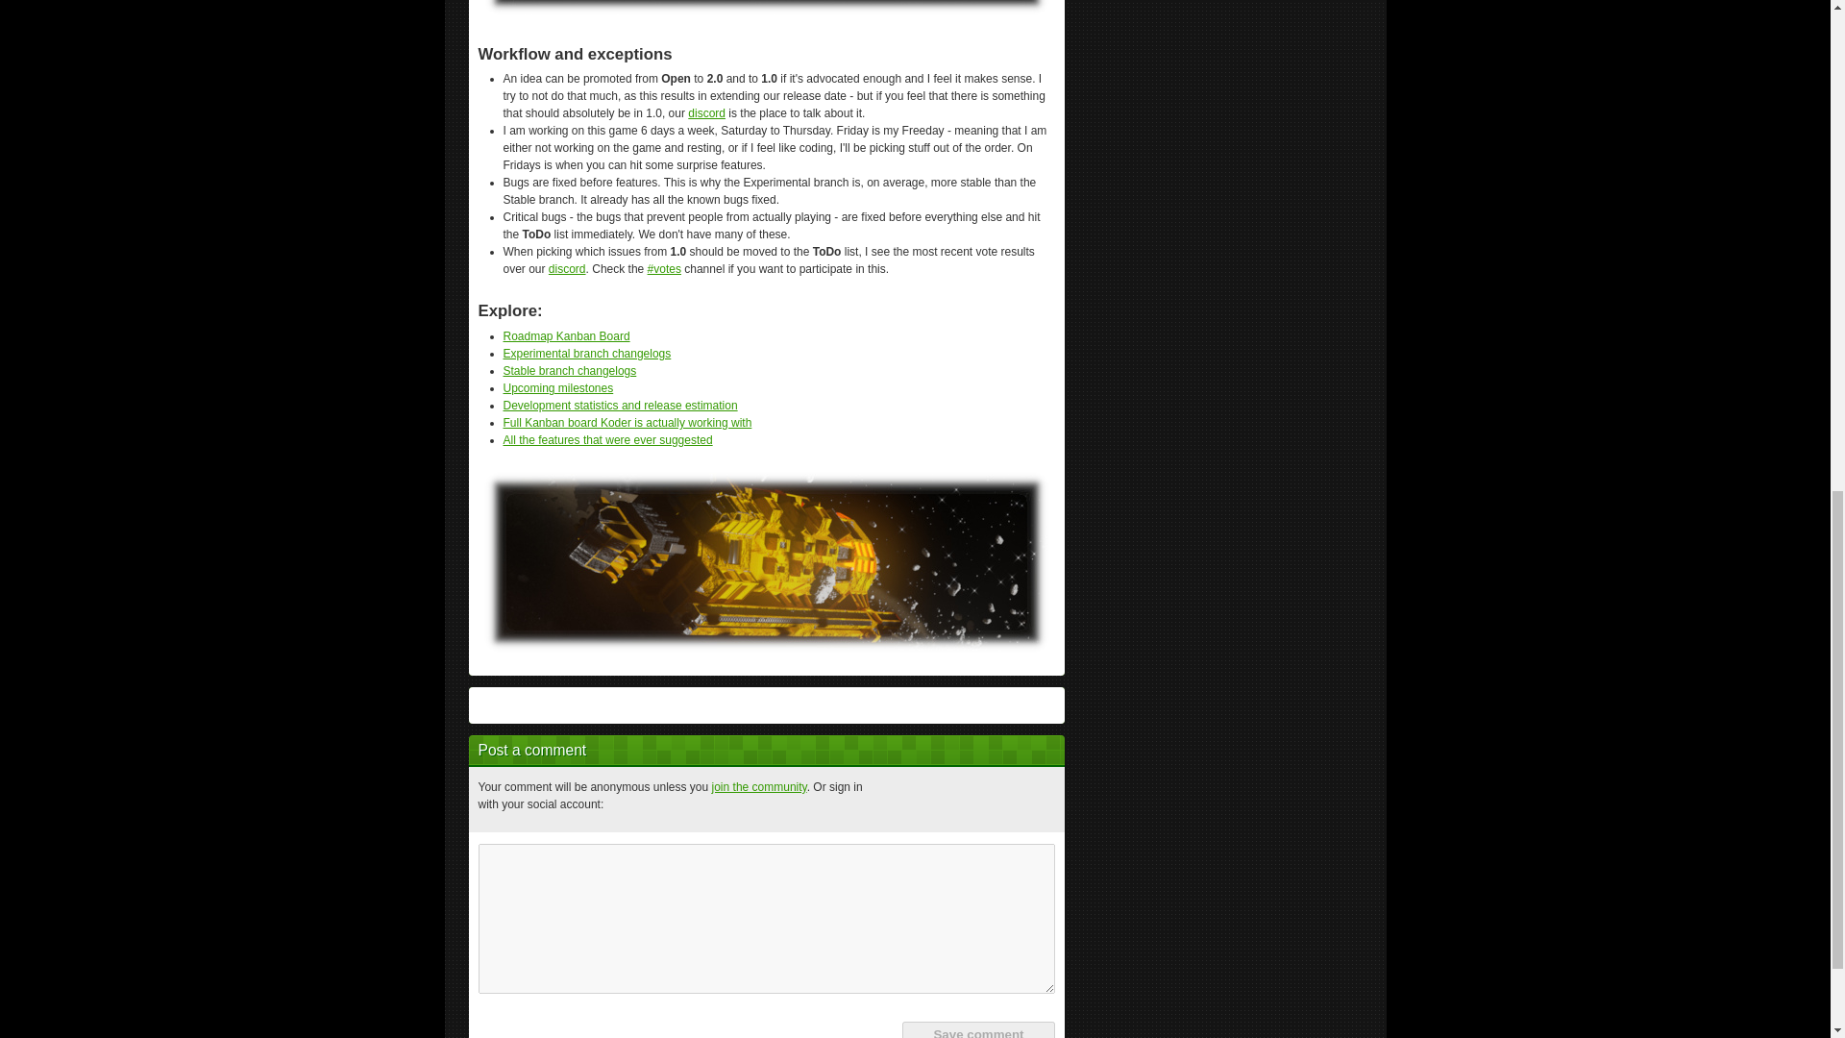  I want to click on Save comment, so click(977, 1029).